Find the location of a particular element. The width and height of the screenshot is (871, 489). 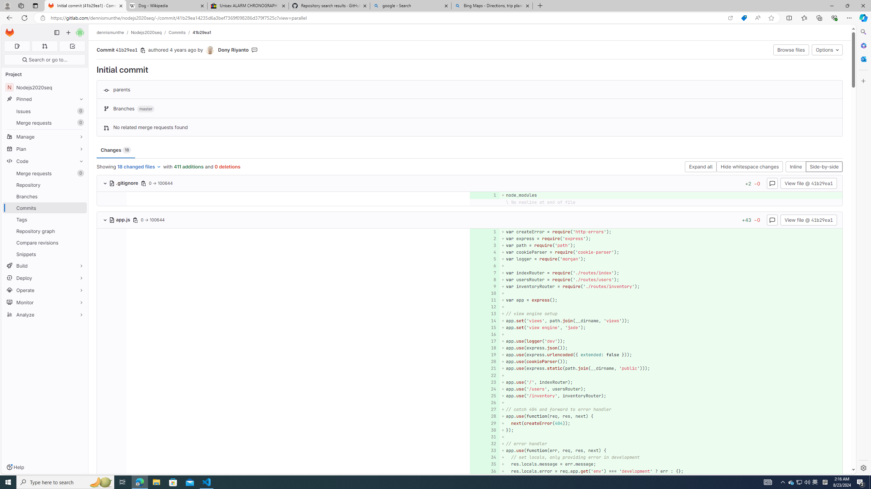

Add a comment to this line 2 is located at coordinates (484, 238).